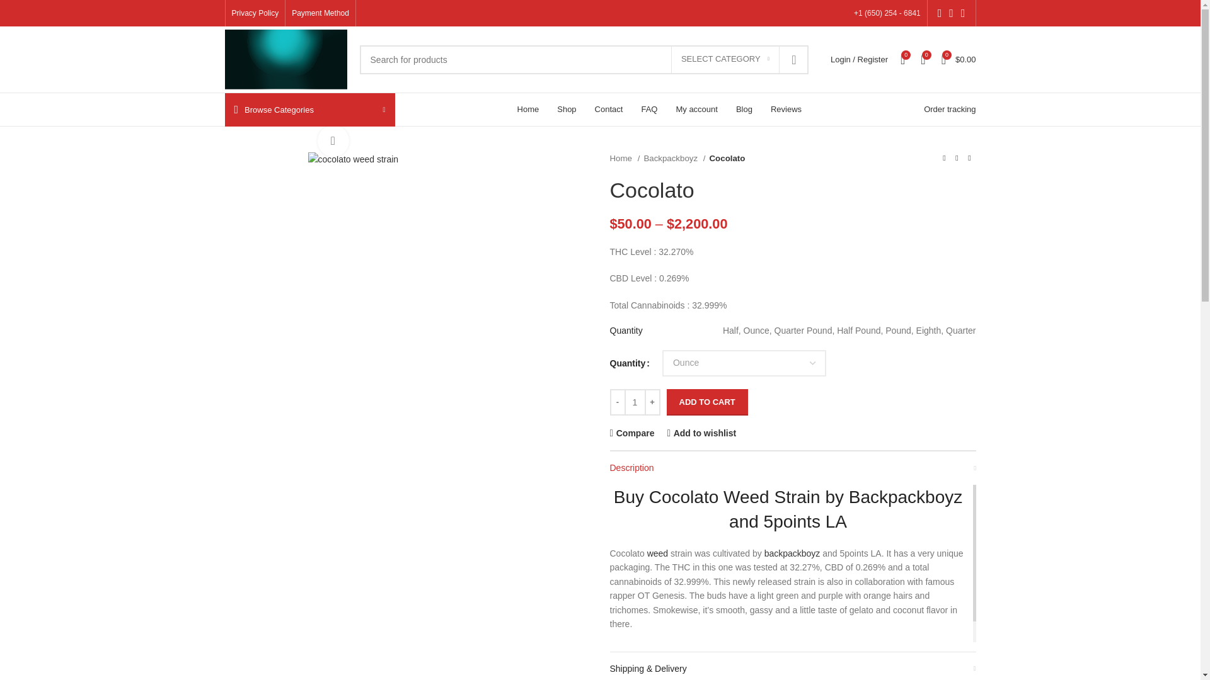 The height and width of the screenshot is (680, 1210). What do you see at coordinates (959, 59) in the screenshot?
I see `Shopping cart` at bounding box center [959, 59].